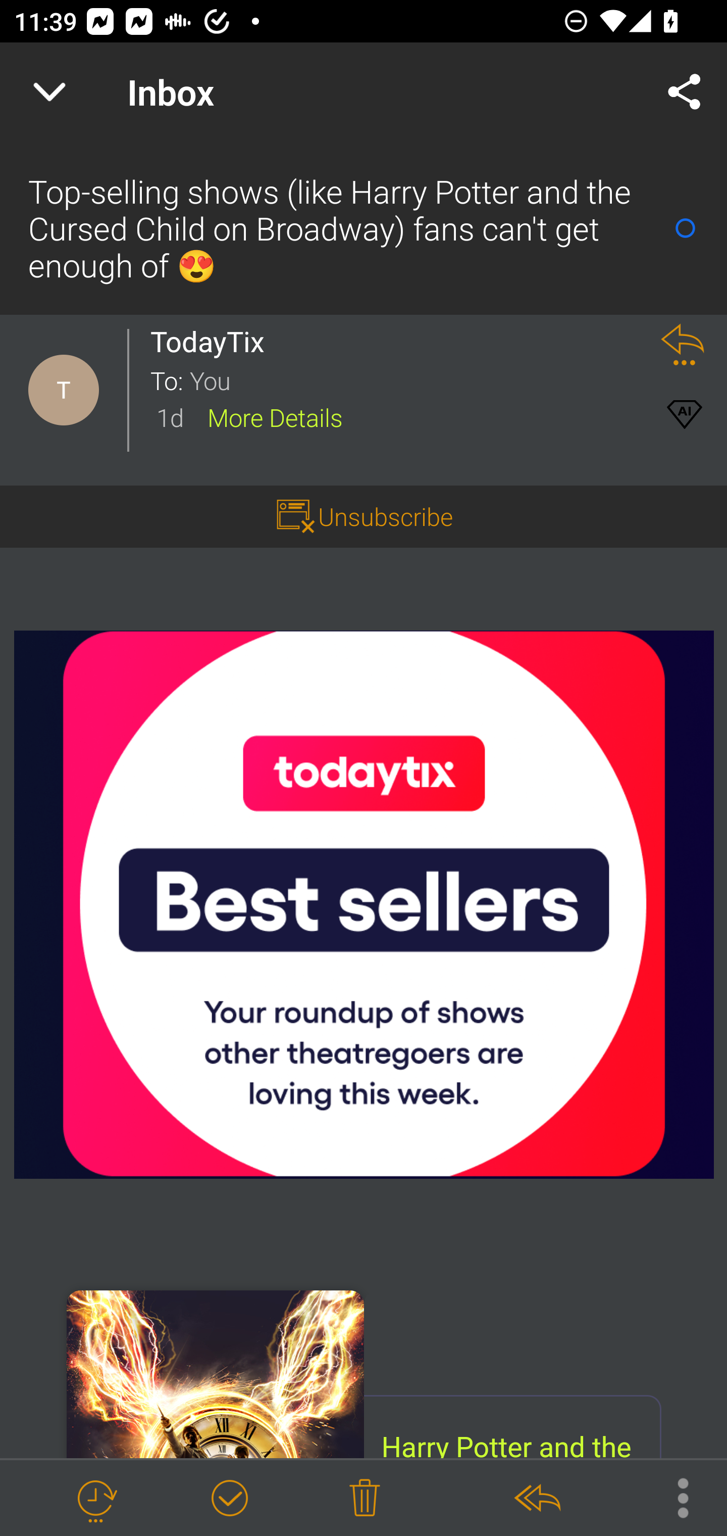  Describe the element at coordinates (537, 1499) in the screenshot. I see `Reply All` at that location.